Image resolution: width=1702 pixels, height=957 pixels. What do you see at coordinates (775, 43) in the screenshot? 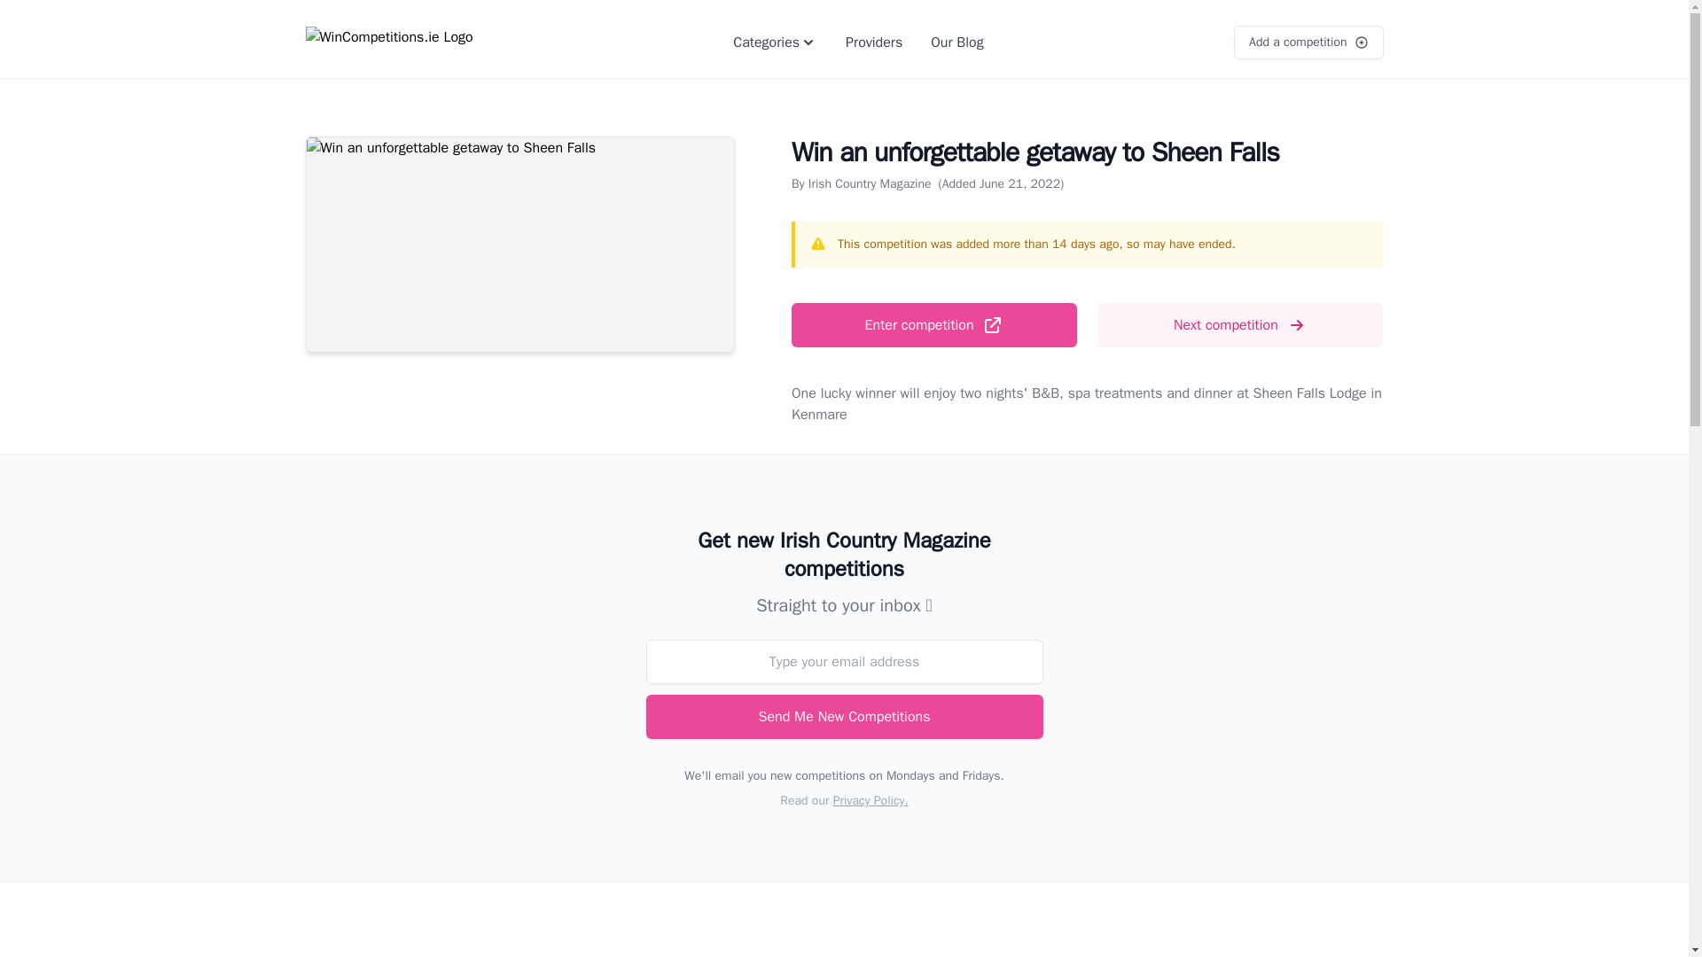
I see `Categories` at bounding box center [775, 43].